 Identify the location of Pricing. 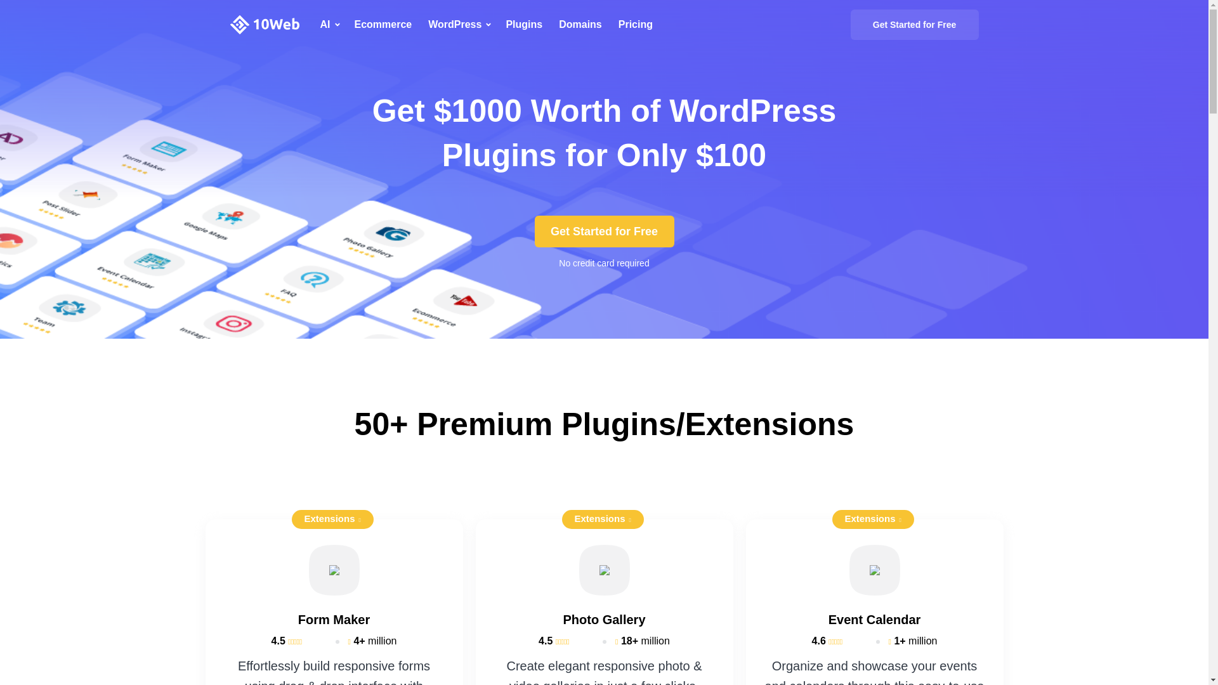
(643, 25).